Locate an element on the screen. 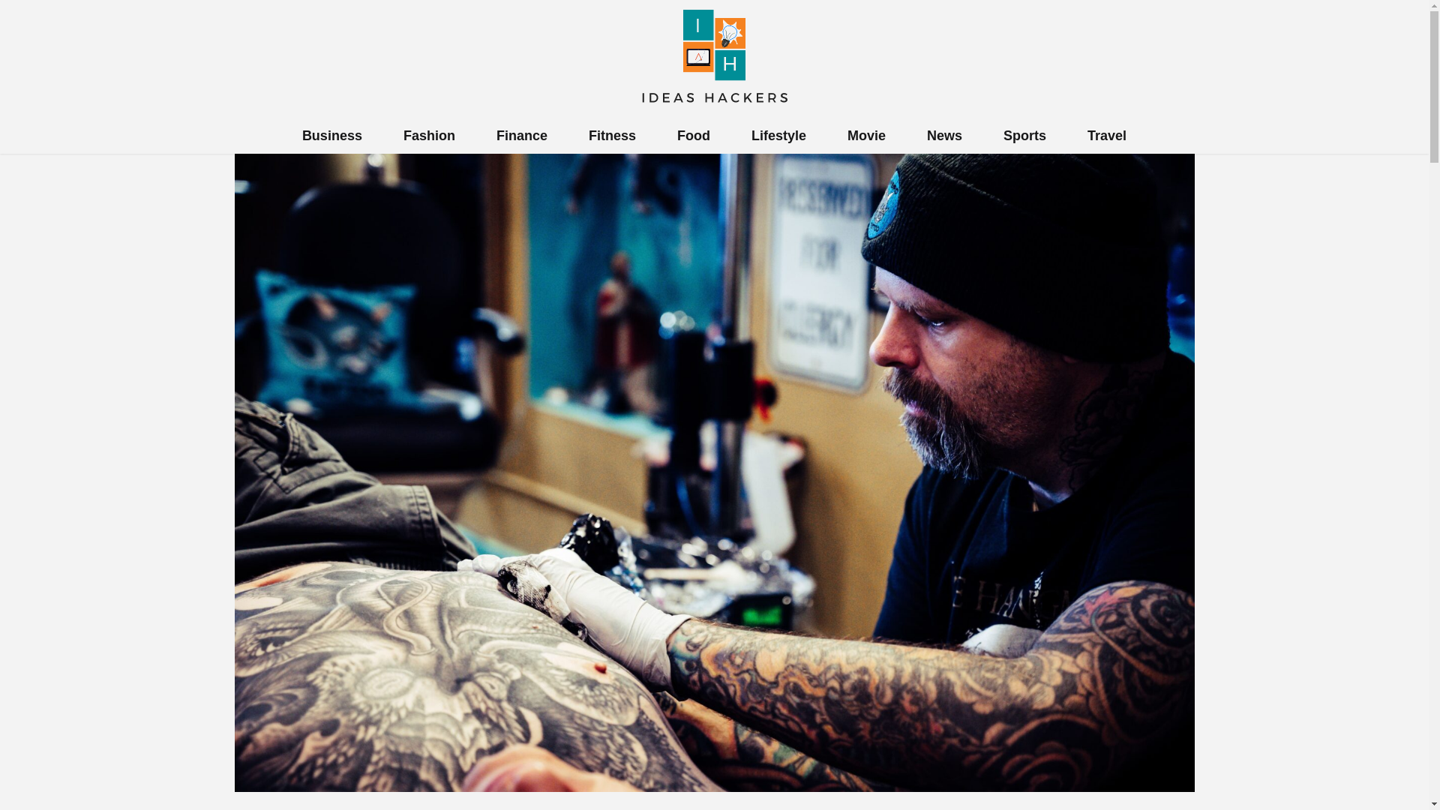 The width and height of the screenshot is (1440, 810). Finance is located at coordinates (522, 135).